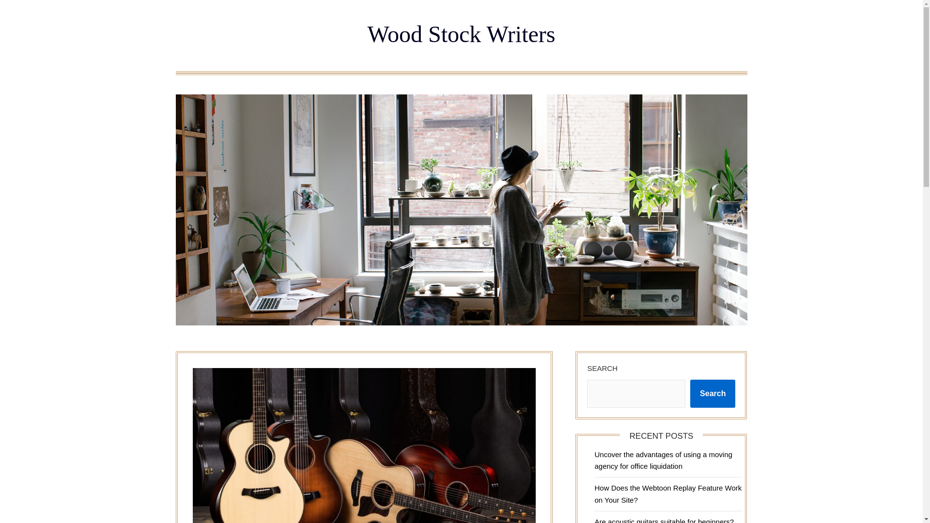 Image resolution: width=930 pixels, height=523 pixels. What do you see at coordinates (461, 34) in the screenshot?
I see `Wood Stock Writers` at bounding box center [461, 34].